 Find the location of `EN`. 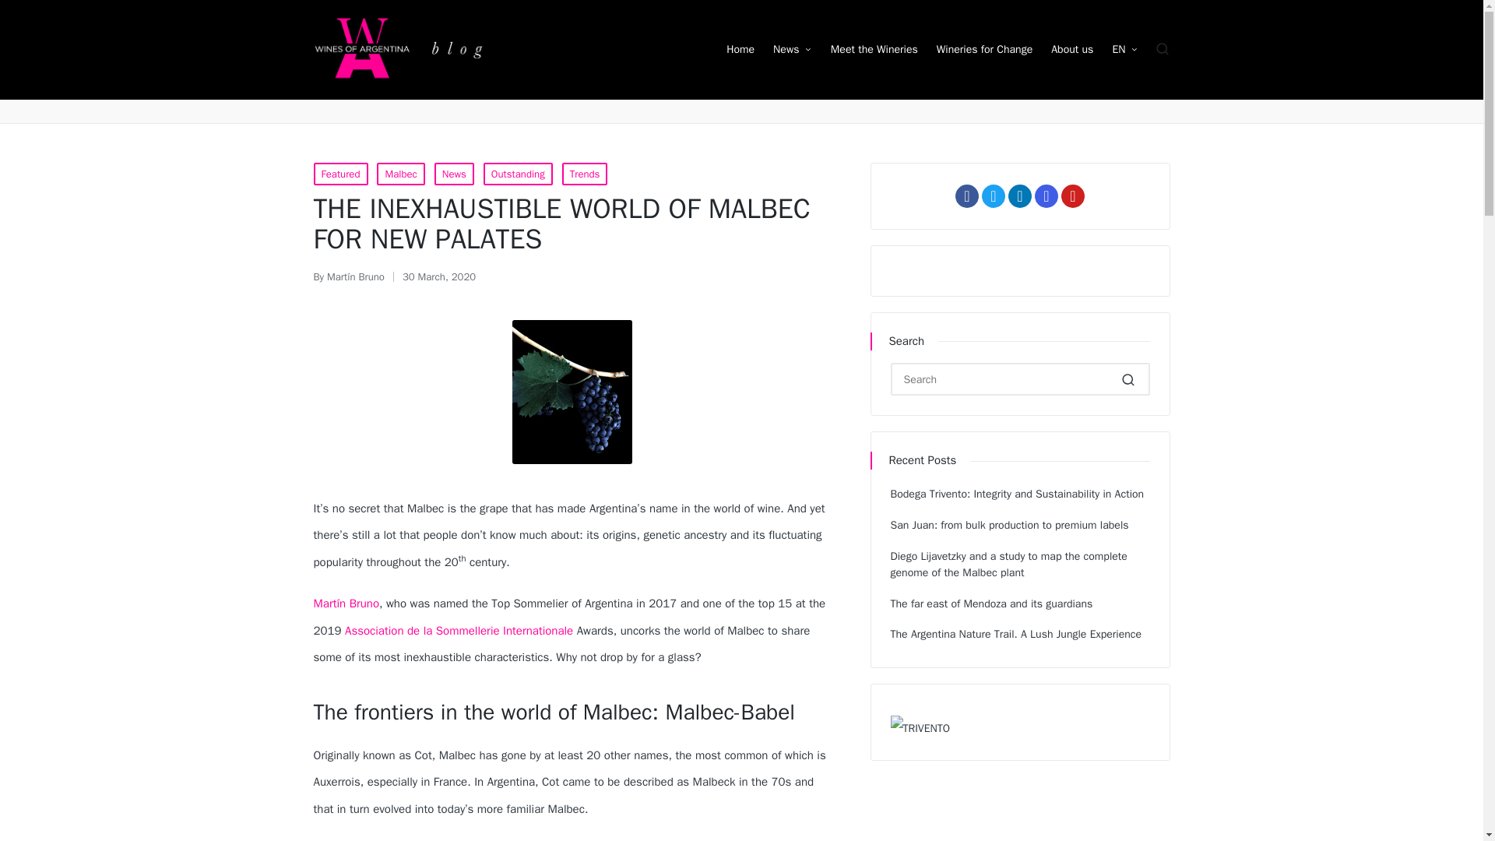

EN is located at coordinates (1124, 49).